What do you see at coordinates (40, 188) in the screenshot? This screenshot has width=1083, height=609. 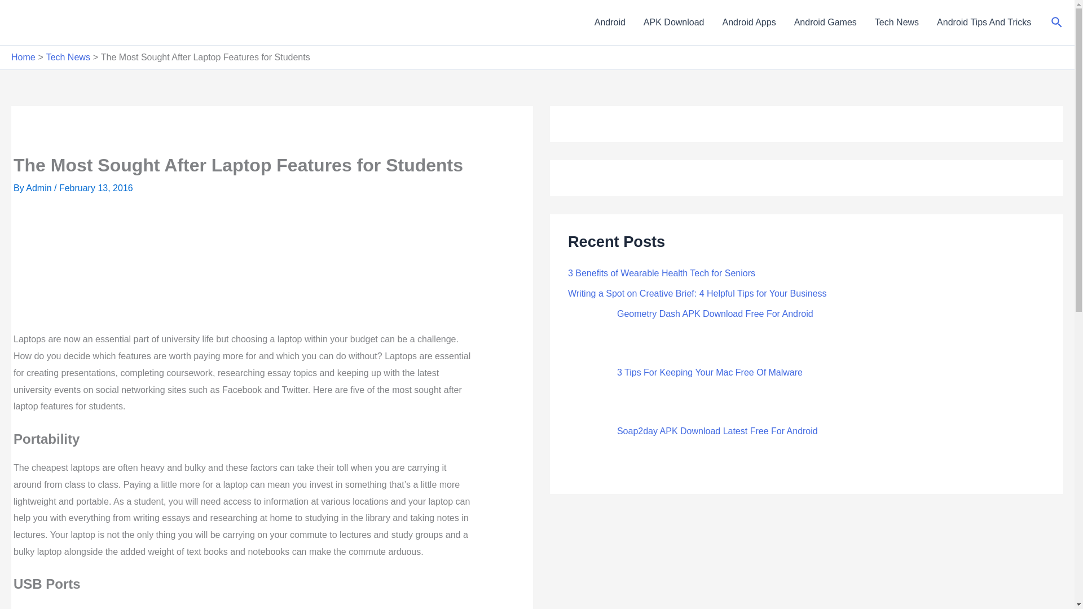 I see `View all posts by Admin` at bounding box center [40, 188].